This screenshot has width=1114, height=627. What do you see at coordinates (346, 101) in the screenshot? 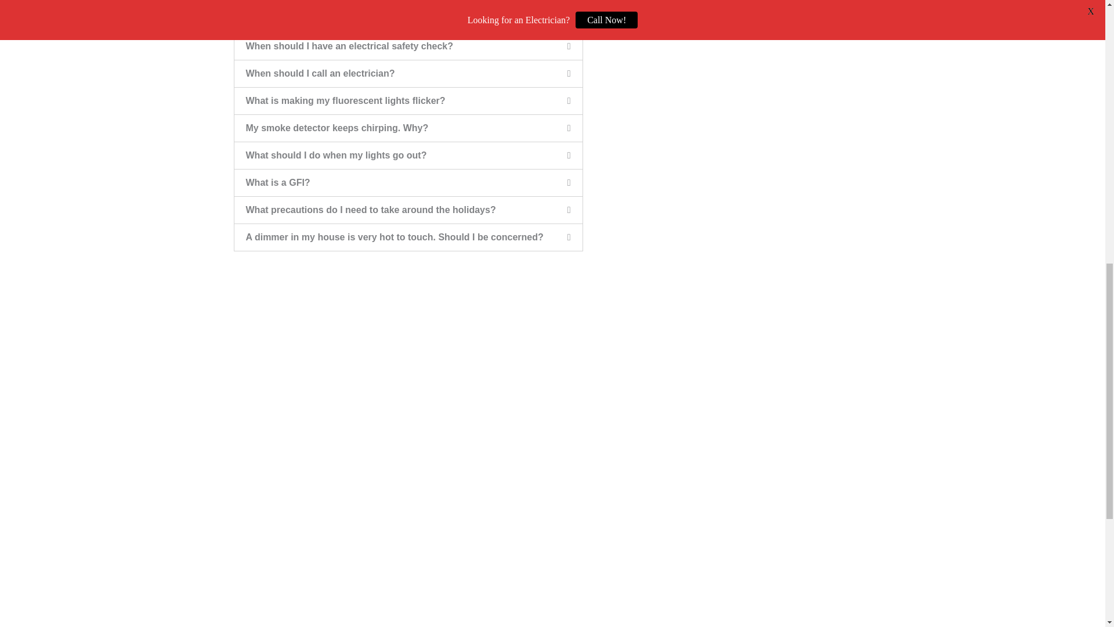
I see `What is making my fluorescent lights flicker?` at bounding box center [346, 101].